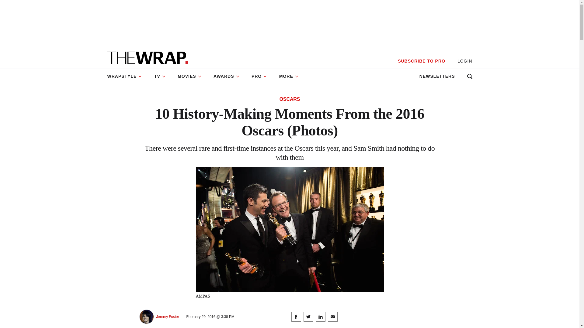 This screenshot has height=328, width=584. What do you see at coordinates (226, 76) in the screenshot?
I see `AWARDS` at bounding box center [226, 76].